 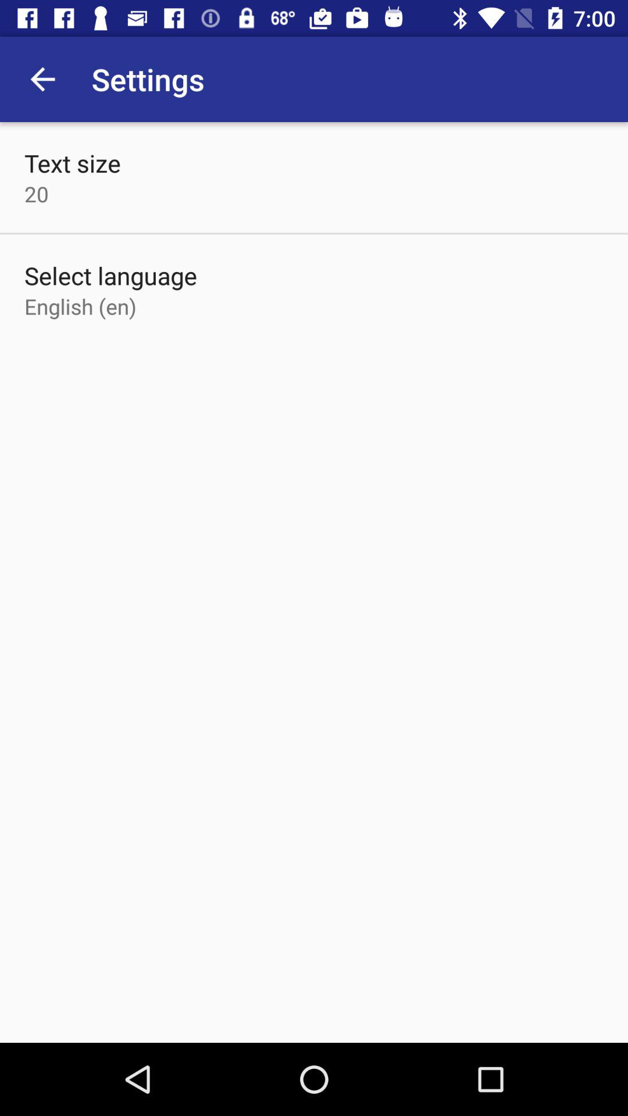 What do you see at coordinates (42, 79) in the screenshot?
I see `tap the app to the left of the settings icon` at bounding box center [42, 79].